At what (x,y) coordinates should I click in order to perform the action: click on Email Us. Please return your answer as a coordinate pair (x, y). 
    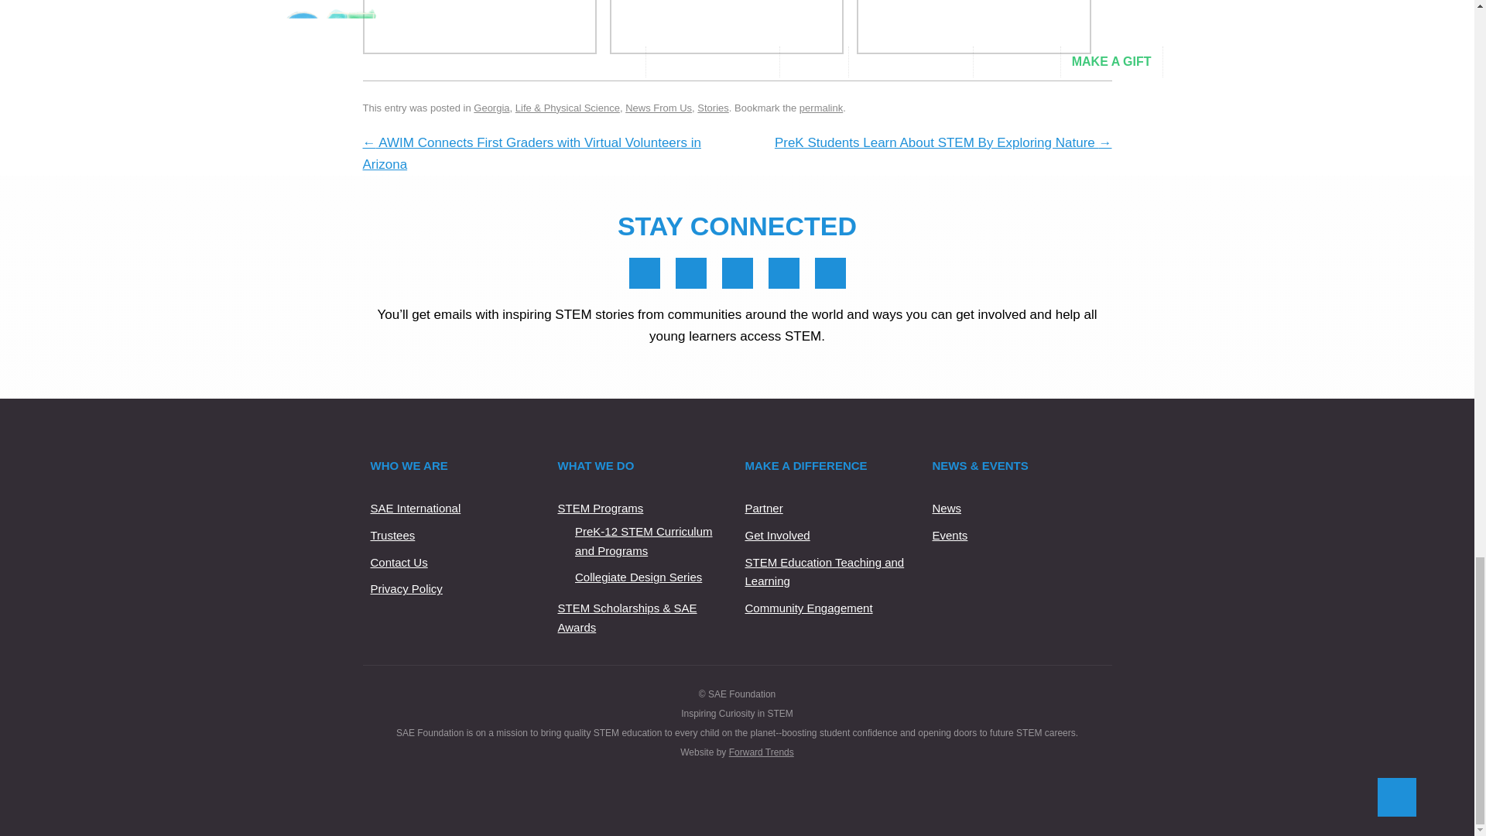
    Looking at the image, I should click on (830, 272).